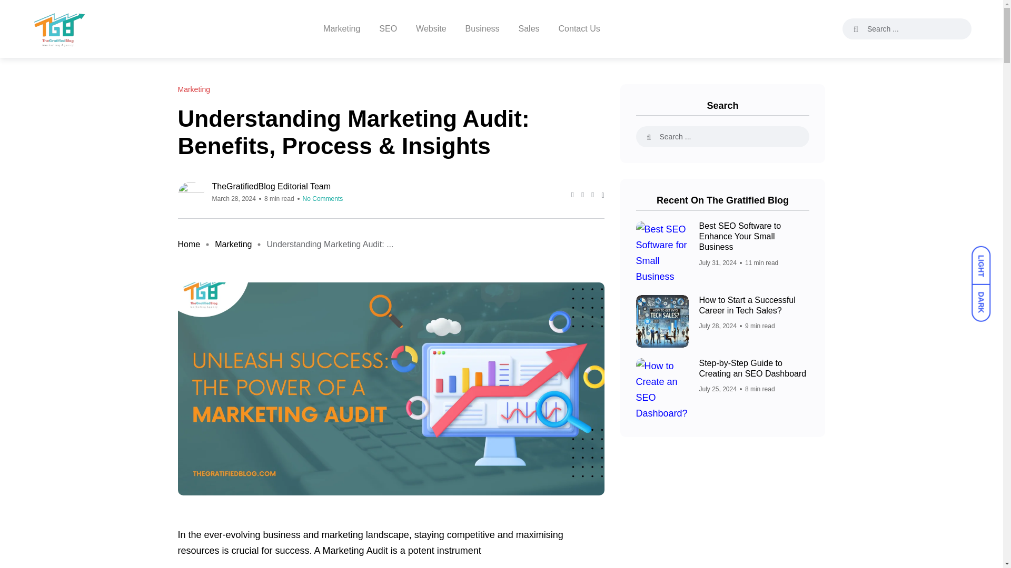  What do you see at coordinates (323, 199) in the screenshot?
I see `No Comments` at bounding box center [323, 199].